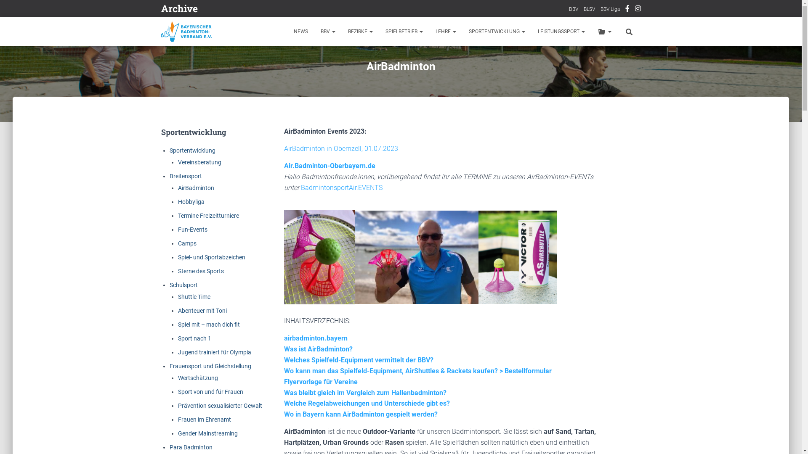 This screenshot has height=454, width=808. I want to click on SPIELBETRIEB, so click(404, 32).